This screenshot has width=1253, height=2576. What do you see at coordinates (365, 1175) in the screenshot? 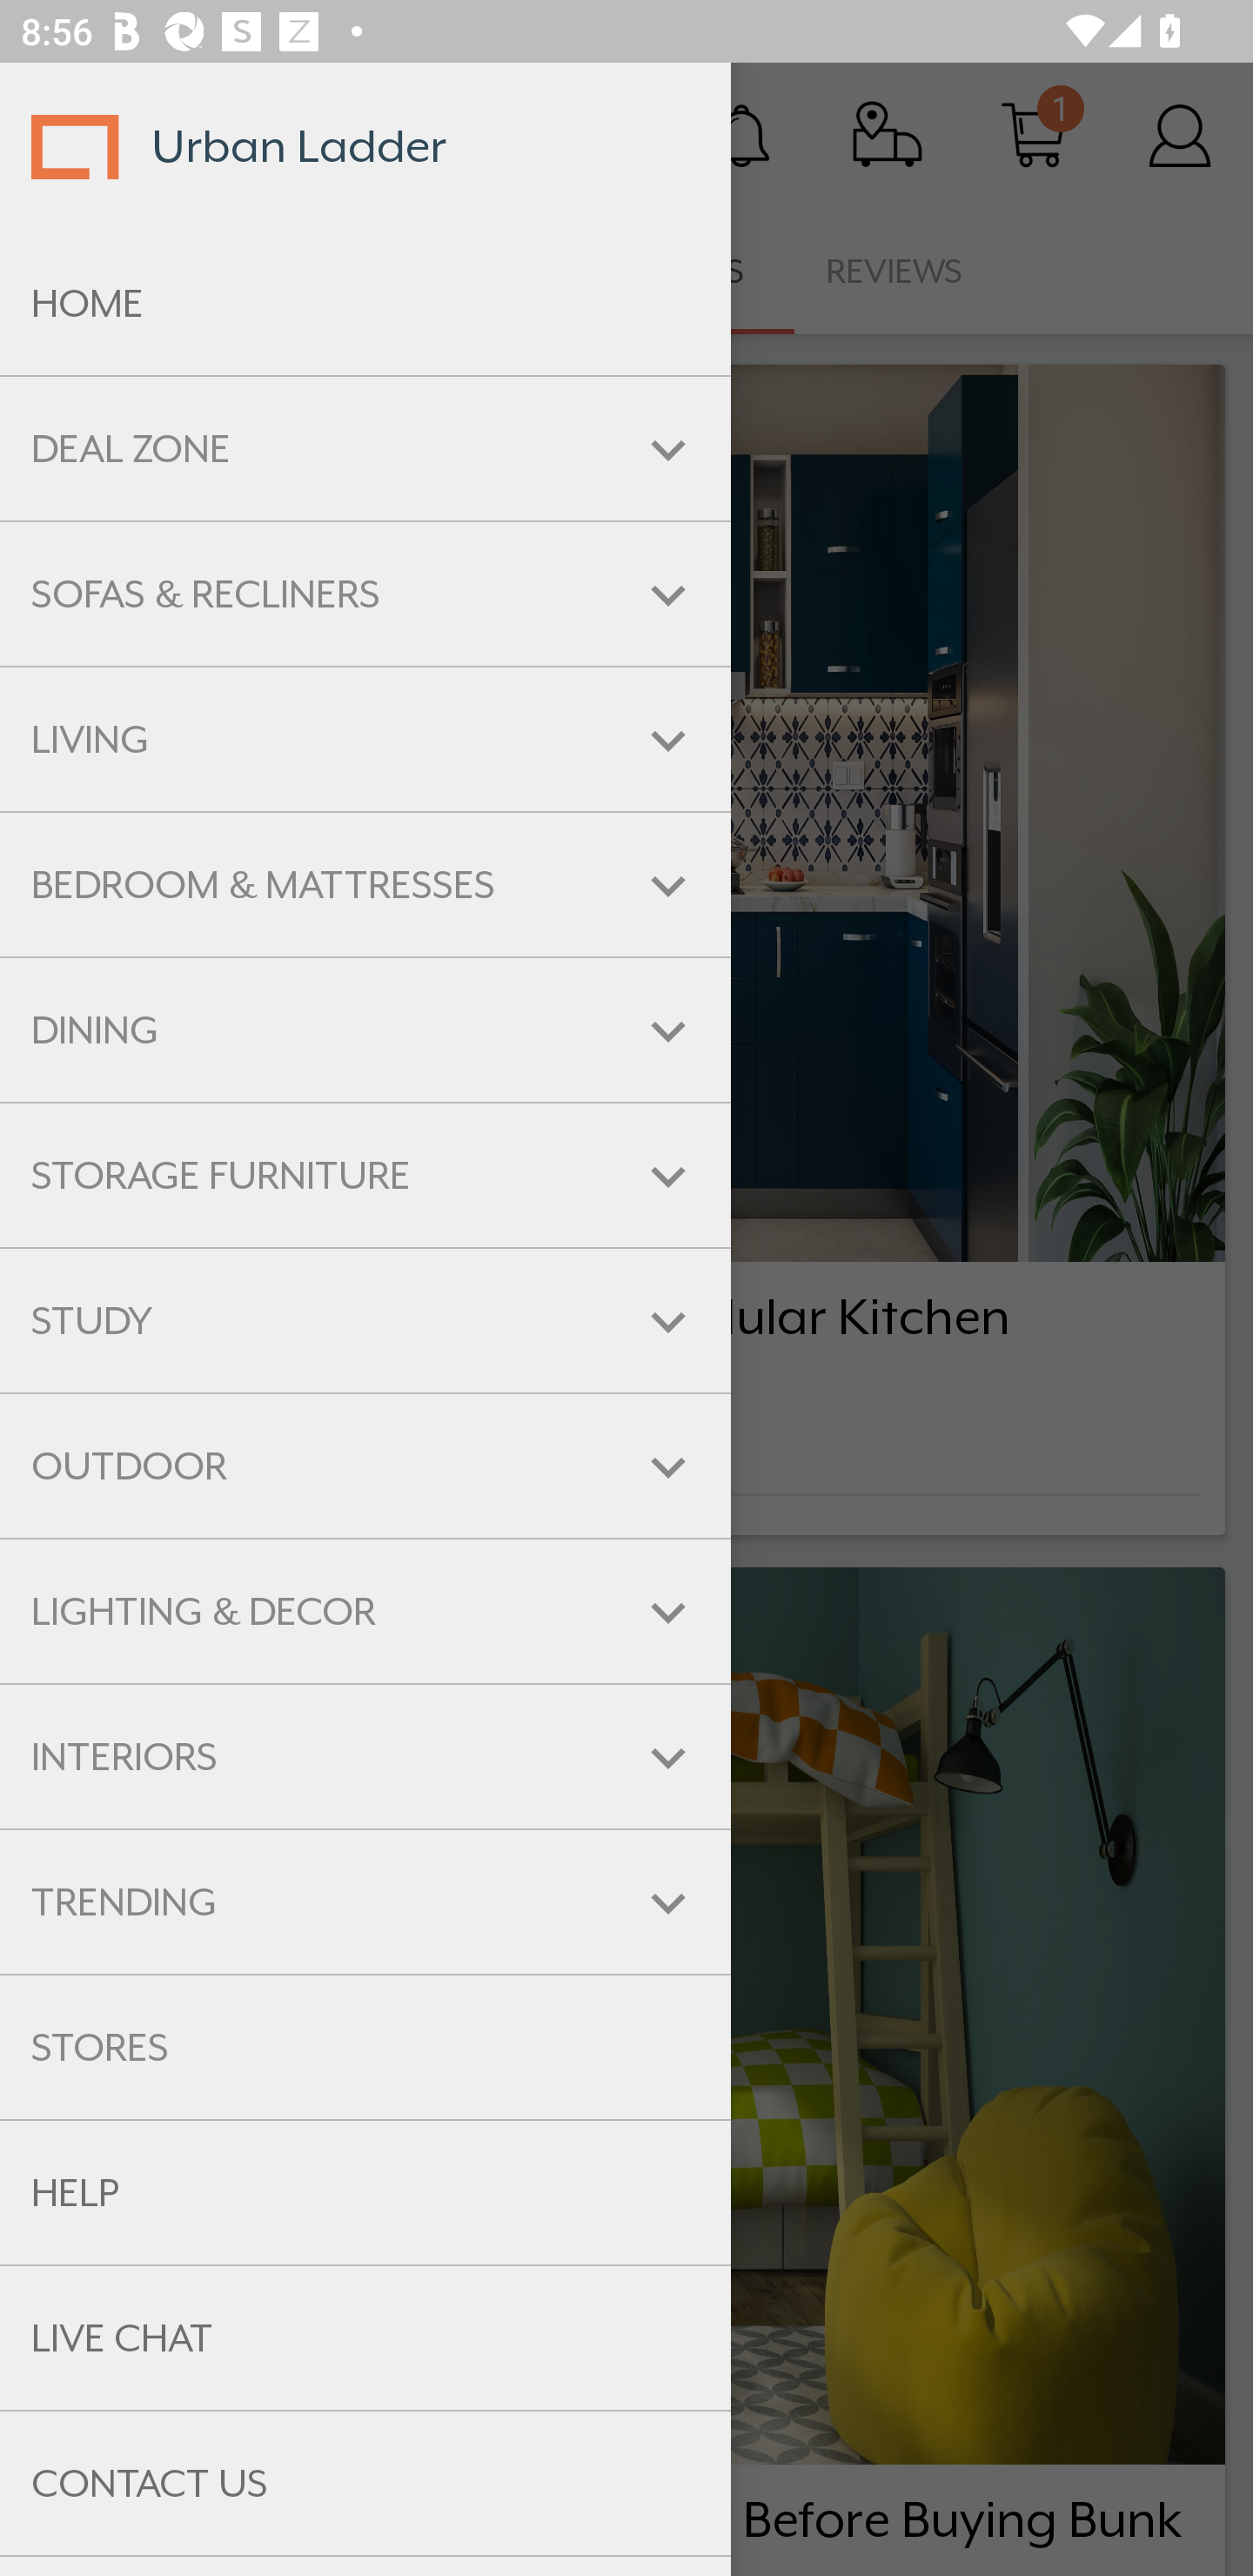
I see `STORAGE FURNITURE ` at bounding box center [365, 1175].